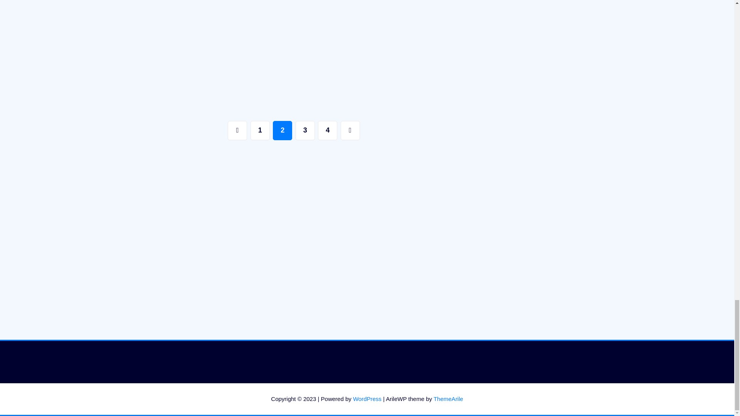 Image resolution: width=740 pixels, height=416 pixels. I want to click on 1, so click(260, 130).